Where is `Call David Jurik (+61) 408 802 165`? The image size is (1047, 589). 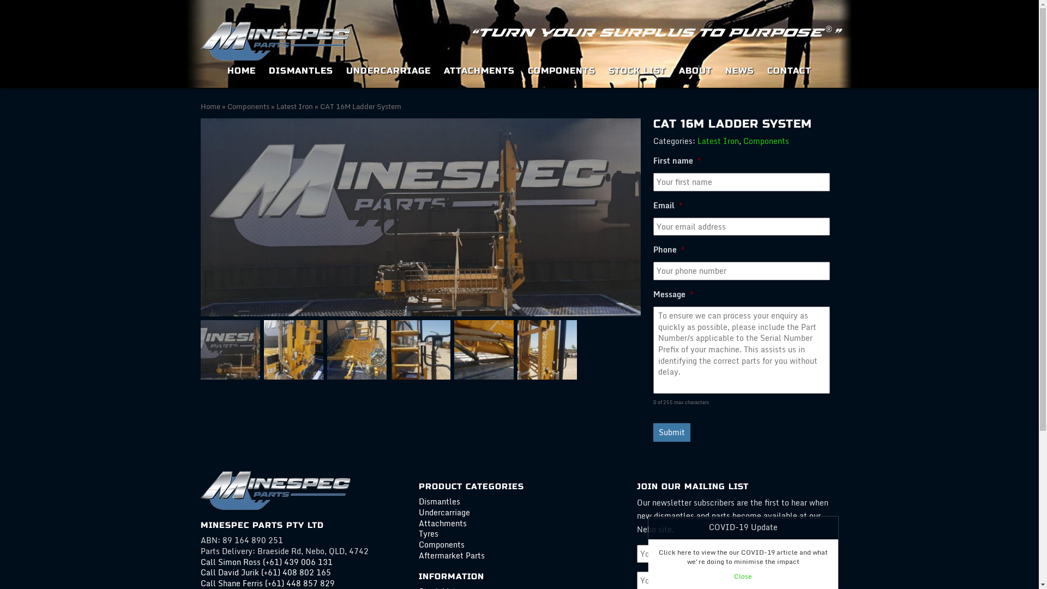
Call David Jurik (+61) 408 802 165 is located at coordinates (266, 573).